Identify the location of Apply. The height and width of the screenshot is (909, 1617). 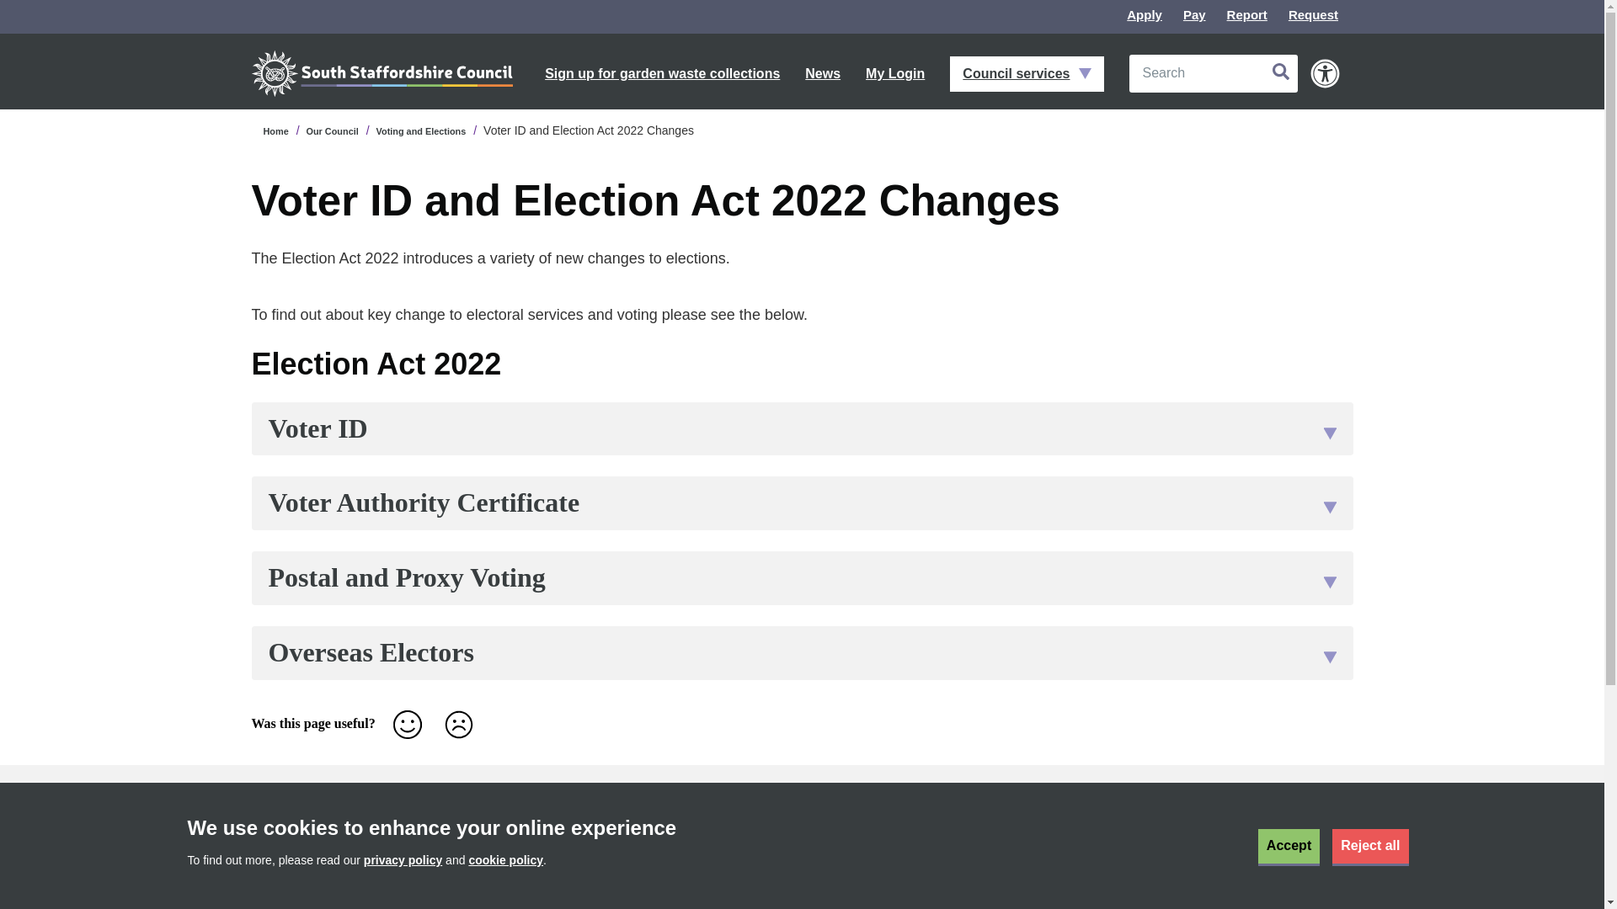
(1279, 71).